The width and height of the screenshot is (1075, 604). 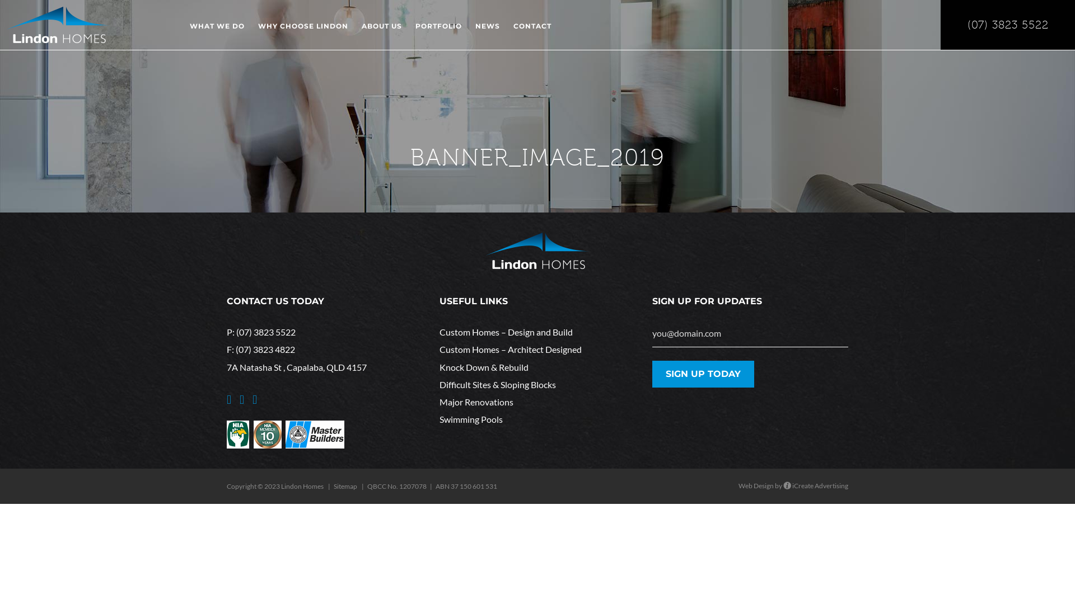 What do you see at coordinates (537, 367) in the screenshot?
I see `Knock Down & Rebuild` at bounding box center [537, 367].